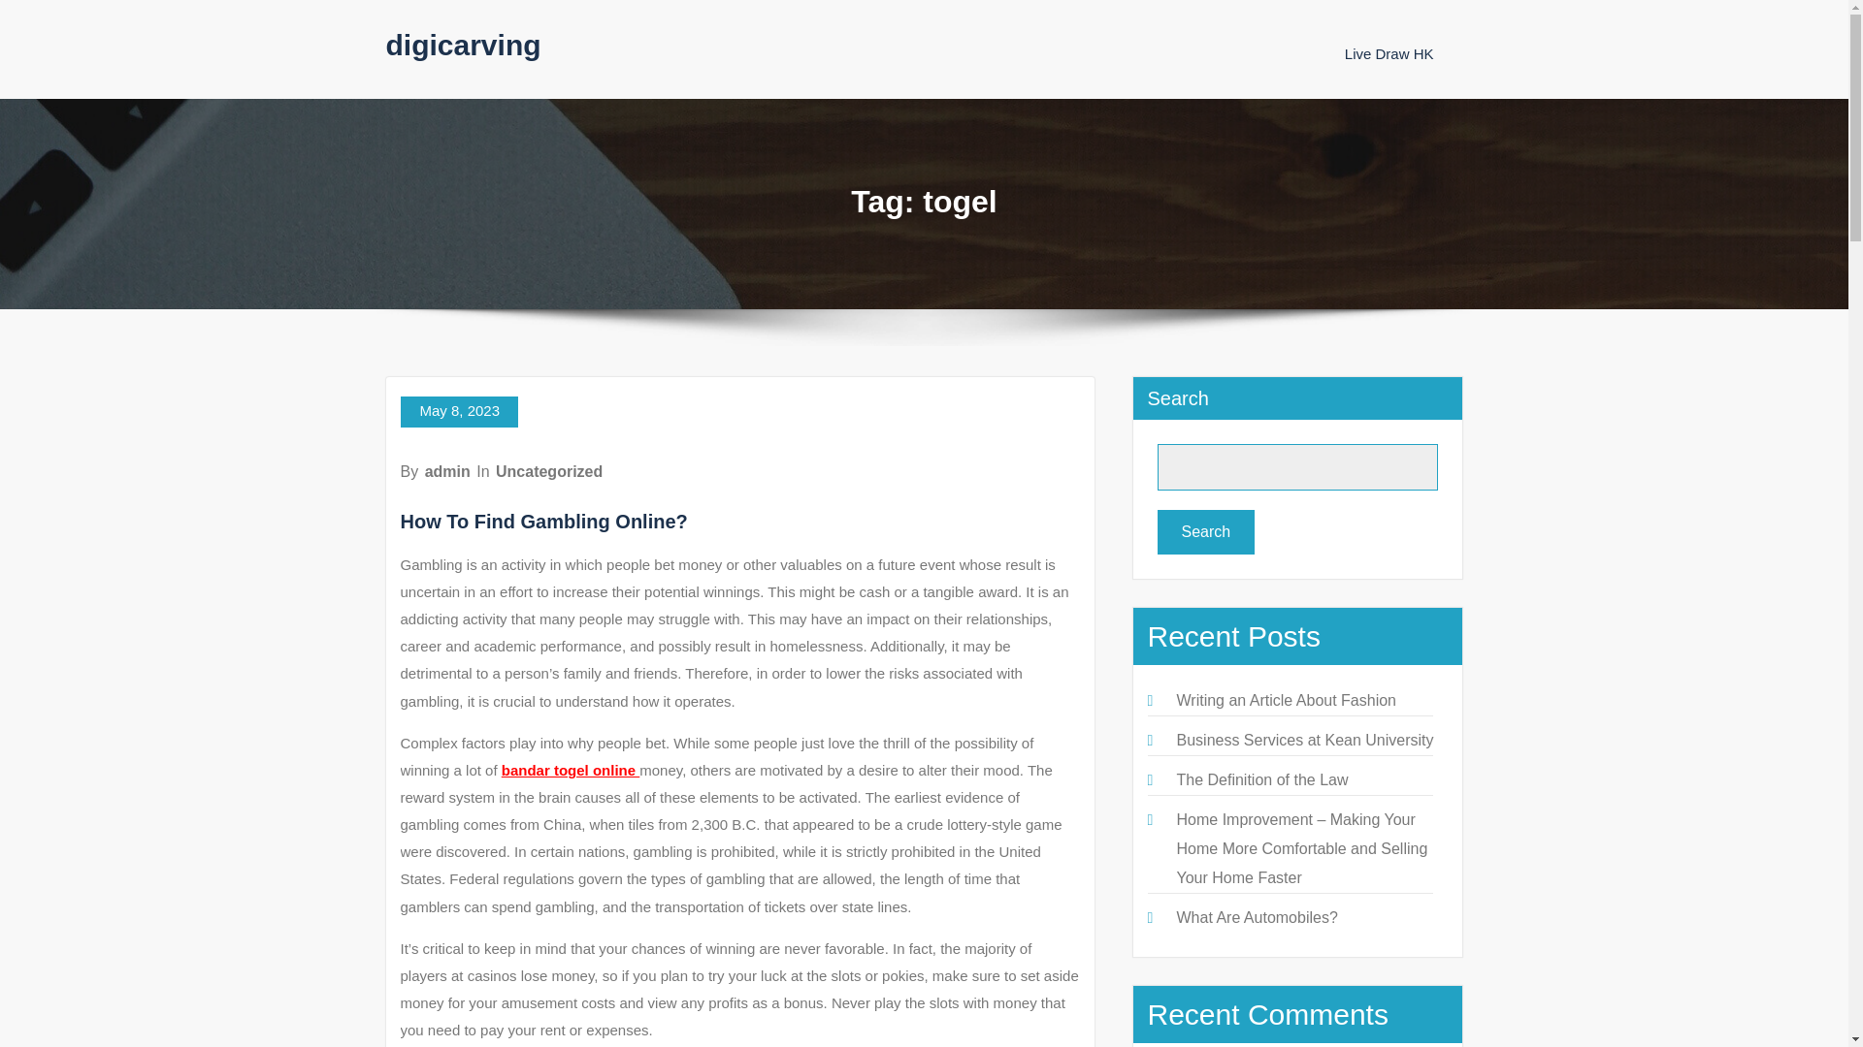 Image resolution: width=1863 pixels, height=1047 pixels. I want to click on May 8, 2023, so click(458, 411).